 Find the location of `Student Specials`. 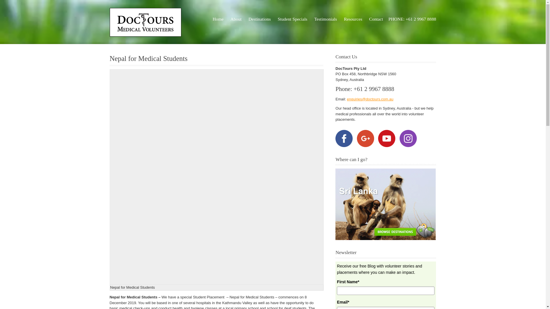

Student Specials is located at coordinates (292, 19).